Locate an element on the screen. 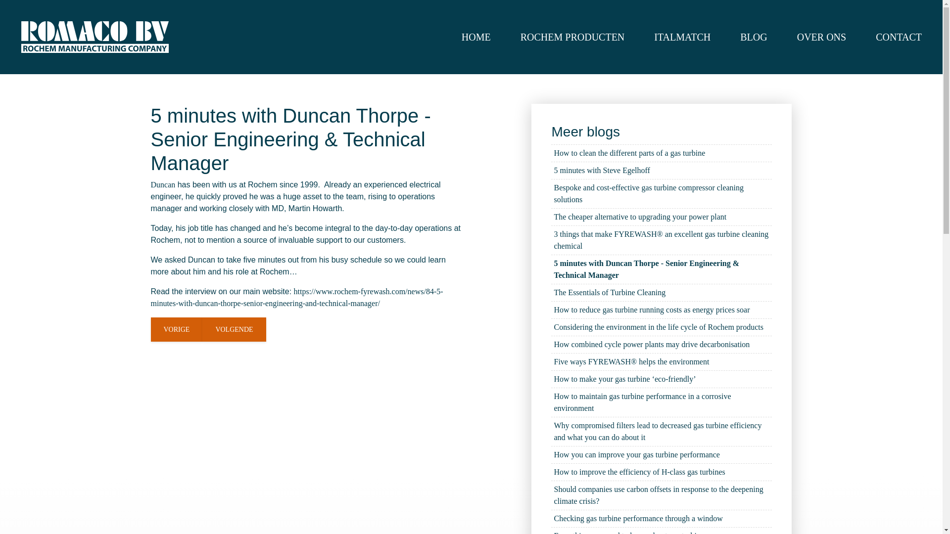 This screenshot has height=534, width=950. How combined cycle power plants may drive decarbonisation is located at coordinates (661, 345).